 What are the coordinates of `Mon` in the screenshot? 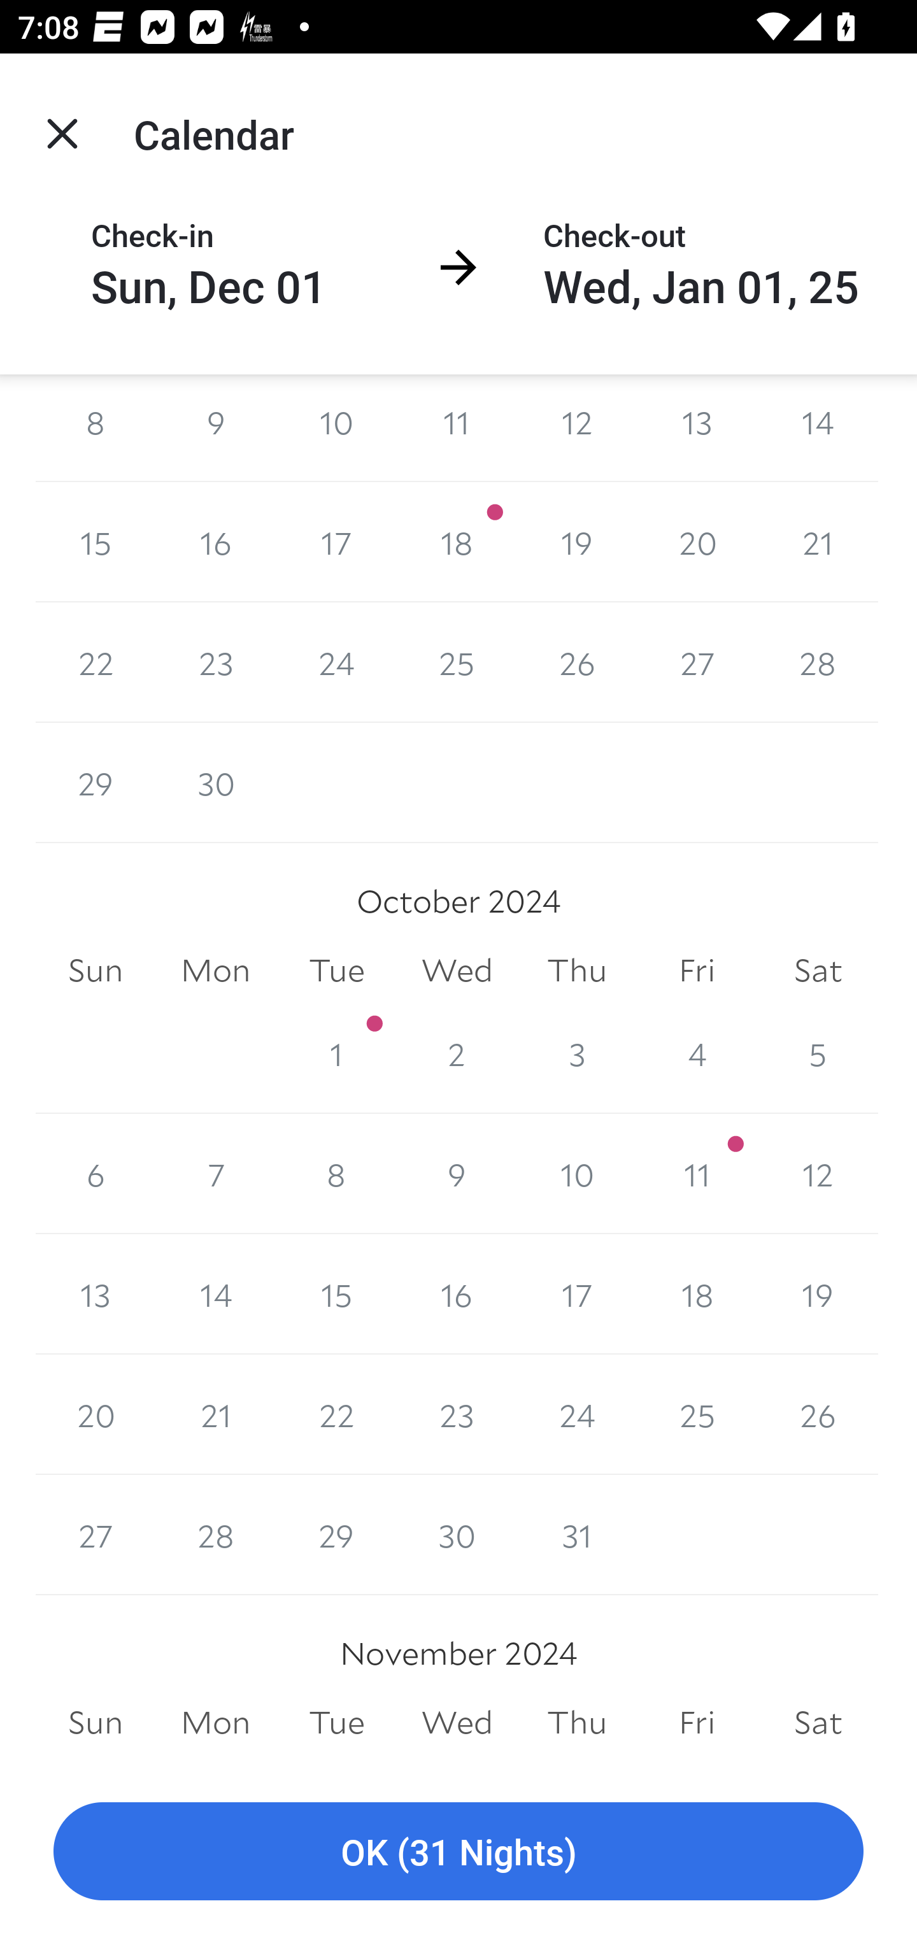 It's located at (215, 969).